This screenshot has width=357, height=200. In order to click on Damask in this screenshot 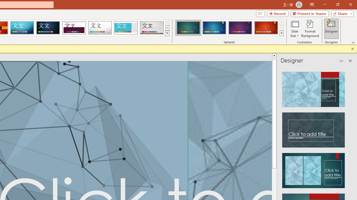, I will do `click(48, 28)`.